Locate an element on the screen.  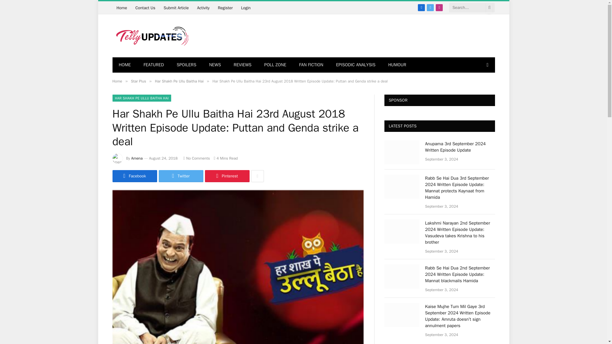
Go to Home Page is located at coordinates (124, 65).